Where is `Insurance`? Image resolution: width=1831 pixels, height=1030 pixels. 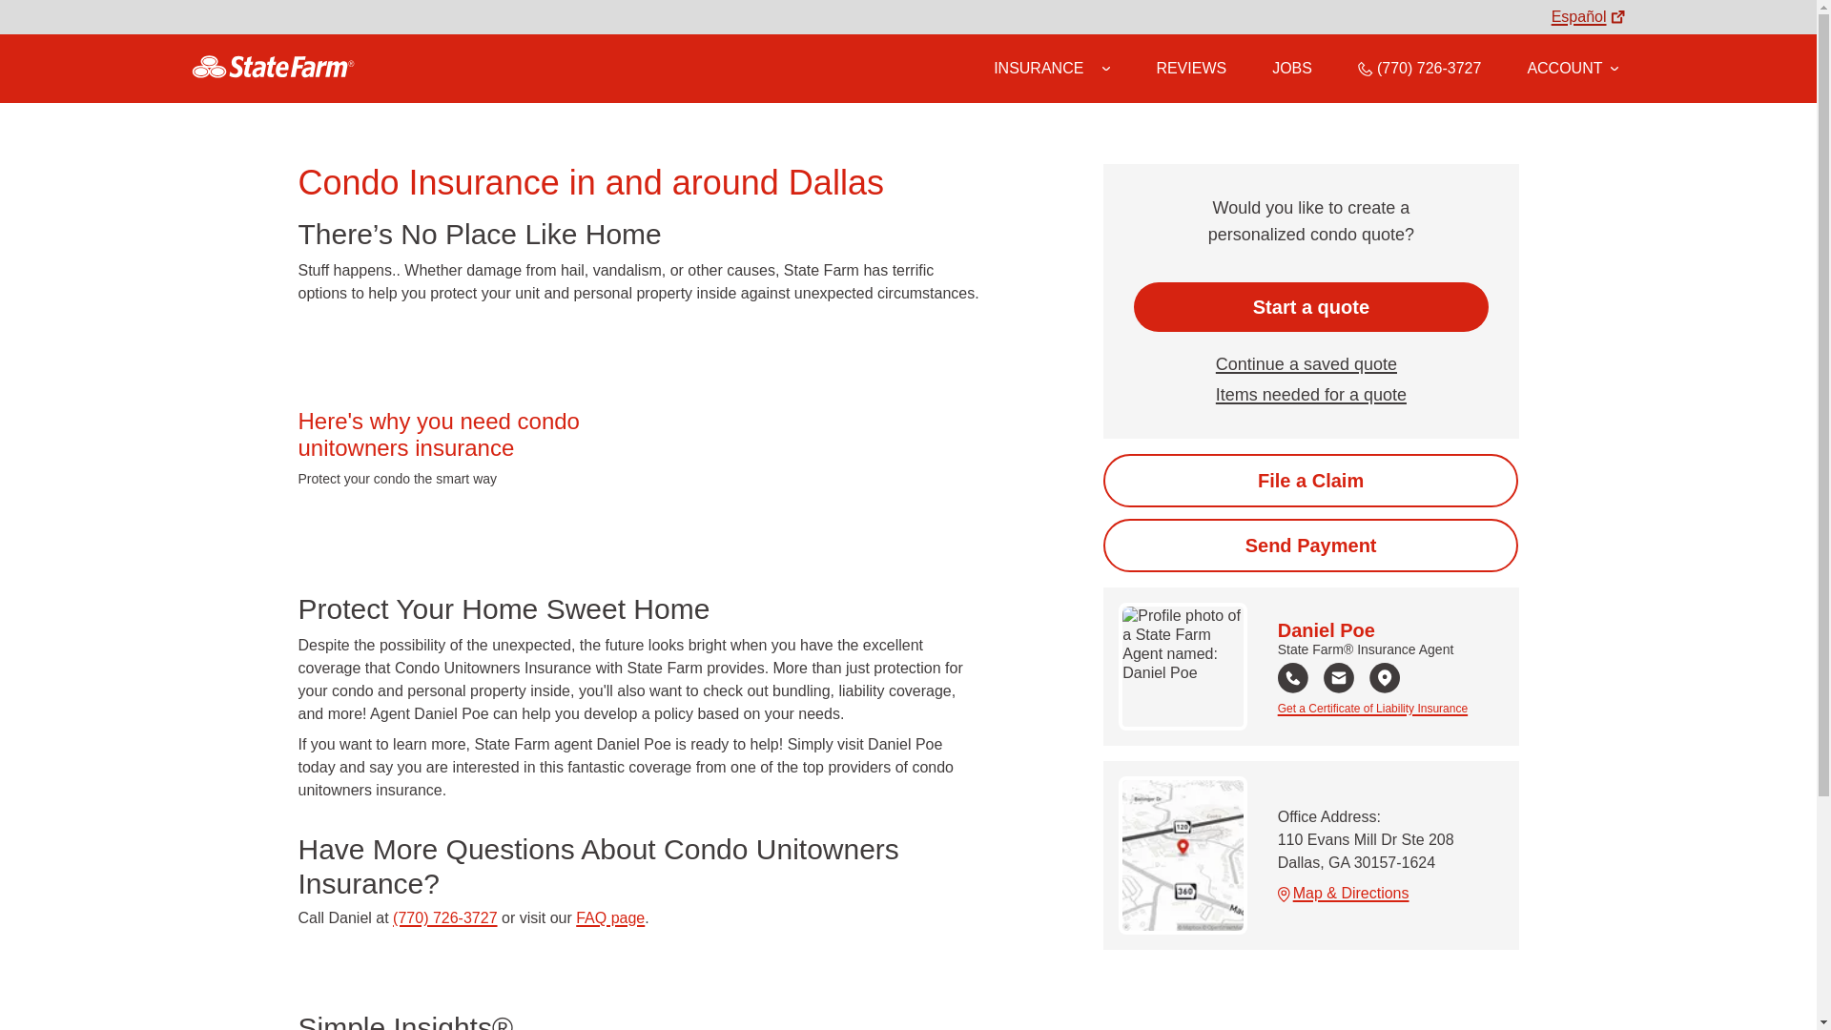 Insurance is located at coordinates (1051, 69).